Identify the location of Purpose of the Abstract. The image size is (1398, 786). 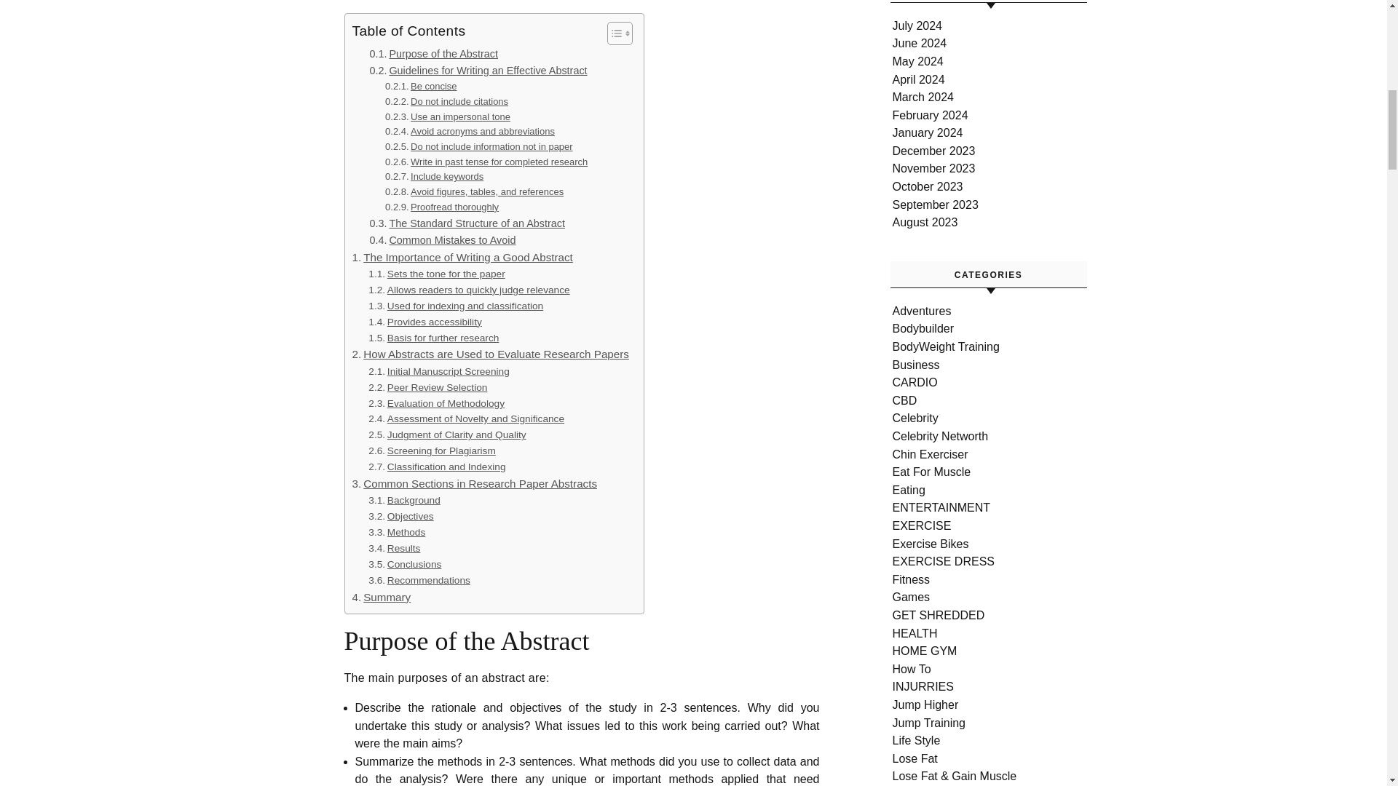
(434, 54).